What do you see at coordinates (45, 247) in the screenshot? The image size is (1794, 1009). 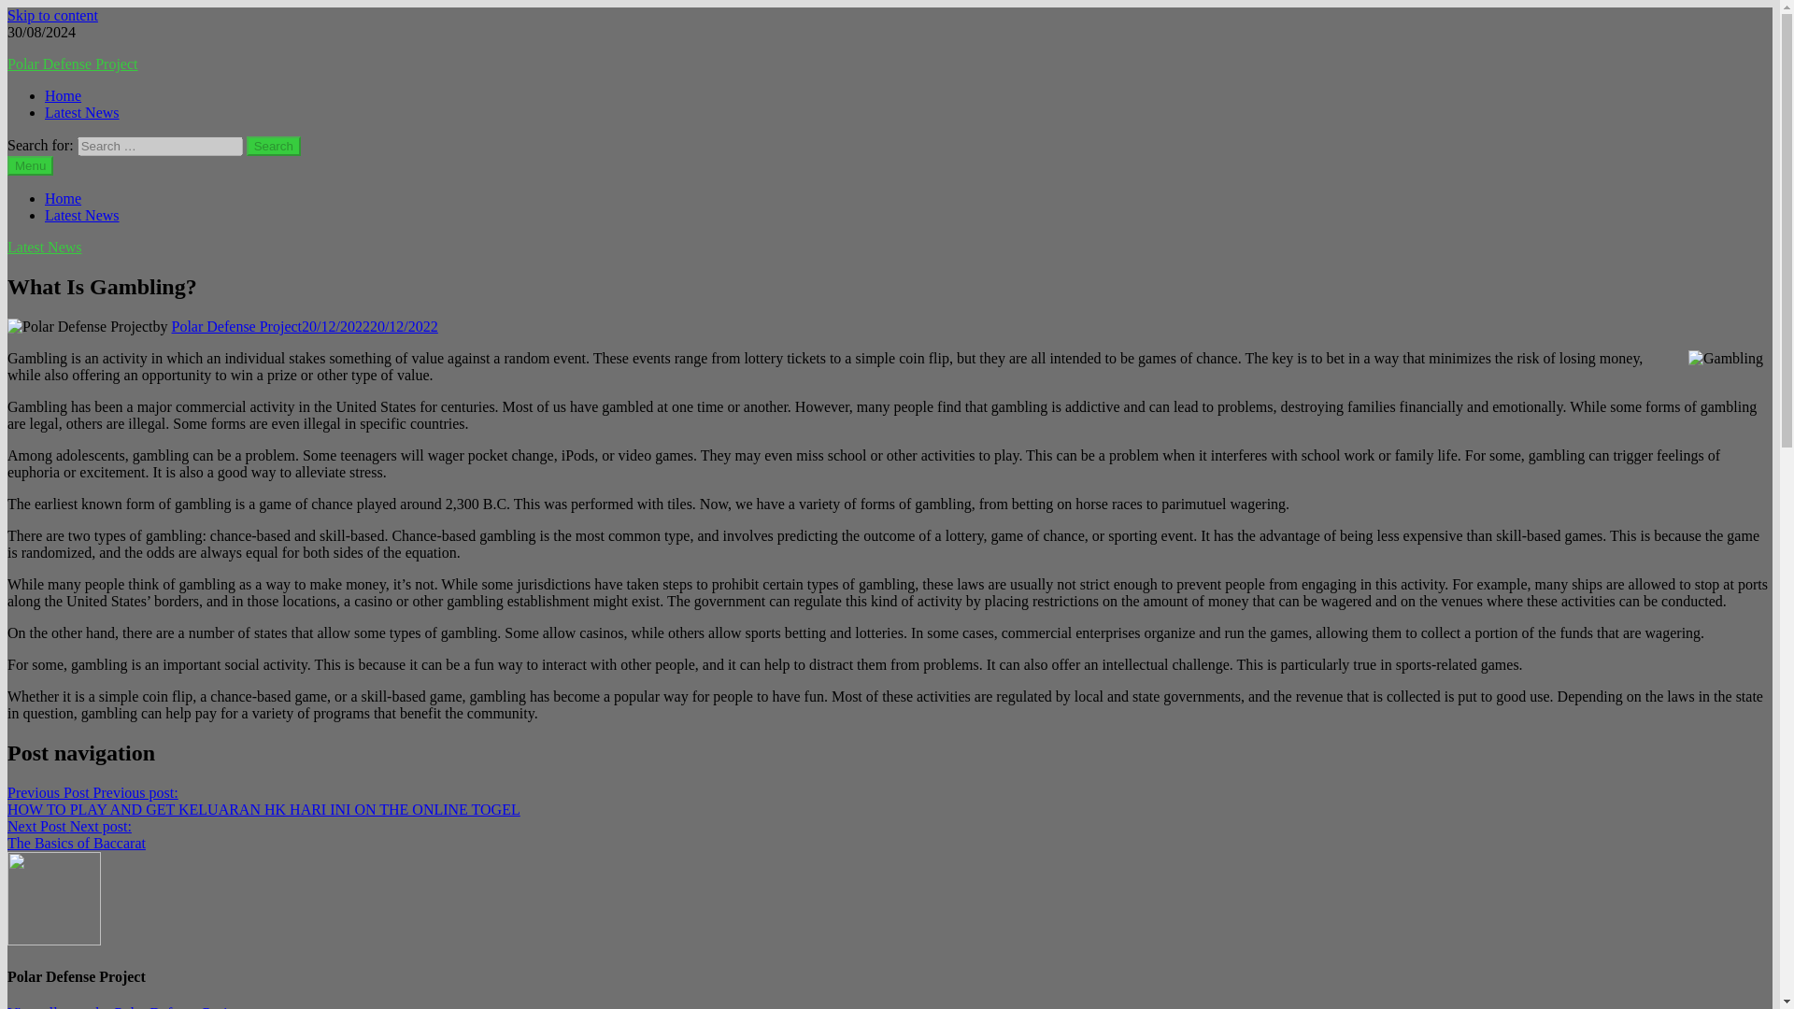 I see `Latest News` at bounding box center [45, 247].